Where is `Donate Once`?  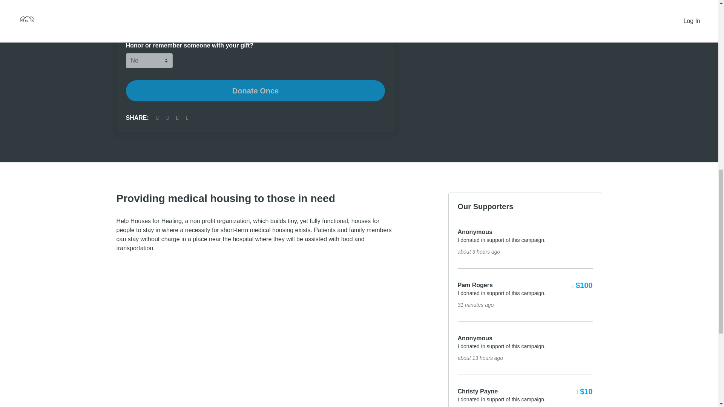
Donate Once is located at coordinates (256, 90).